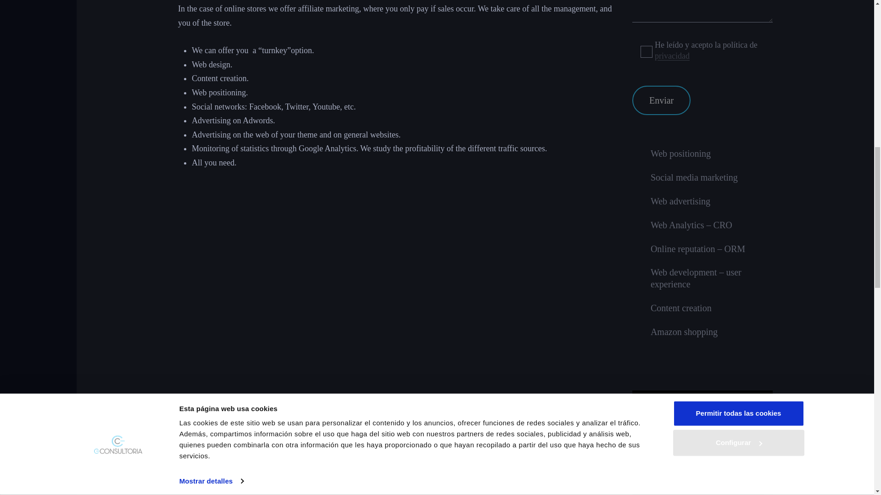  I want to click on Enviar, so click(662, 100).